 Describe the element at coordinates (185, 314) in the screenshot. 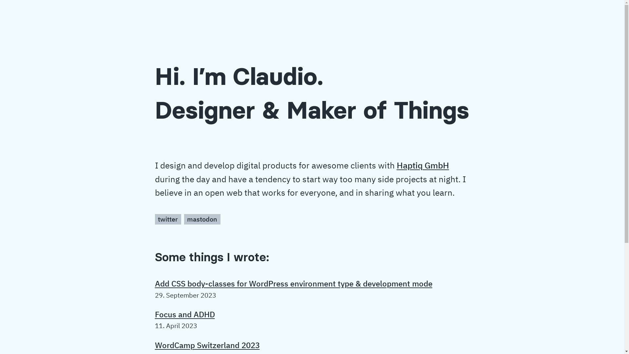

I see `Focus and ADHD` at that location.